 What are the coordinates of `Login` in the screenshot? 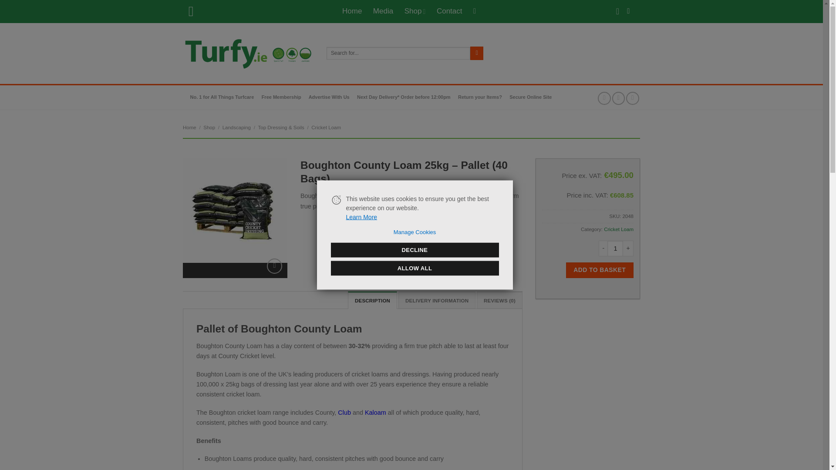 It's located at (631, 11).